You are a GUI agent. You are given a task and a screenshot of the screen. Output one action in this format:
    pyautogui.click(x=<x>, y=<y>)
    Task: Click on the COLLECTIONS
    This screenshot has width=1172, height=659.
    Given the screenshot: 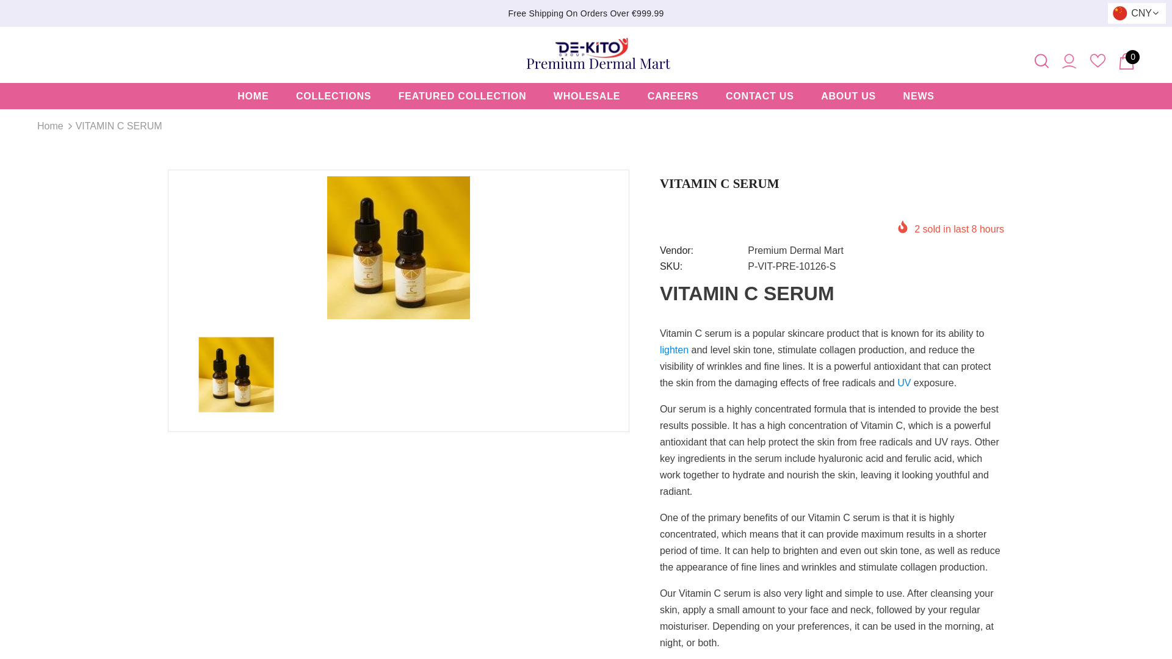 What is the action you would take?
    pyautogui.click(x=333, y=96)
    